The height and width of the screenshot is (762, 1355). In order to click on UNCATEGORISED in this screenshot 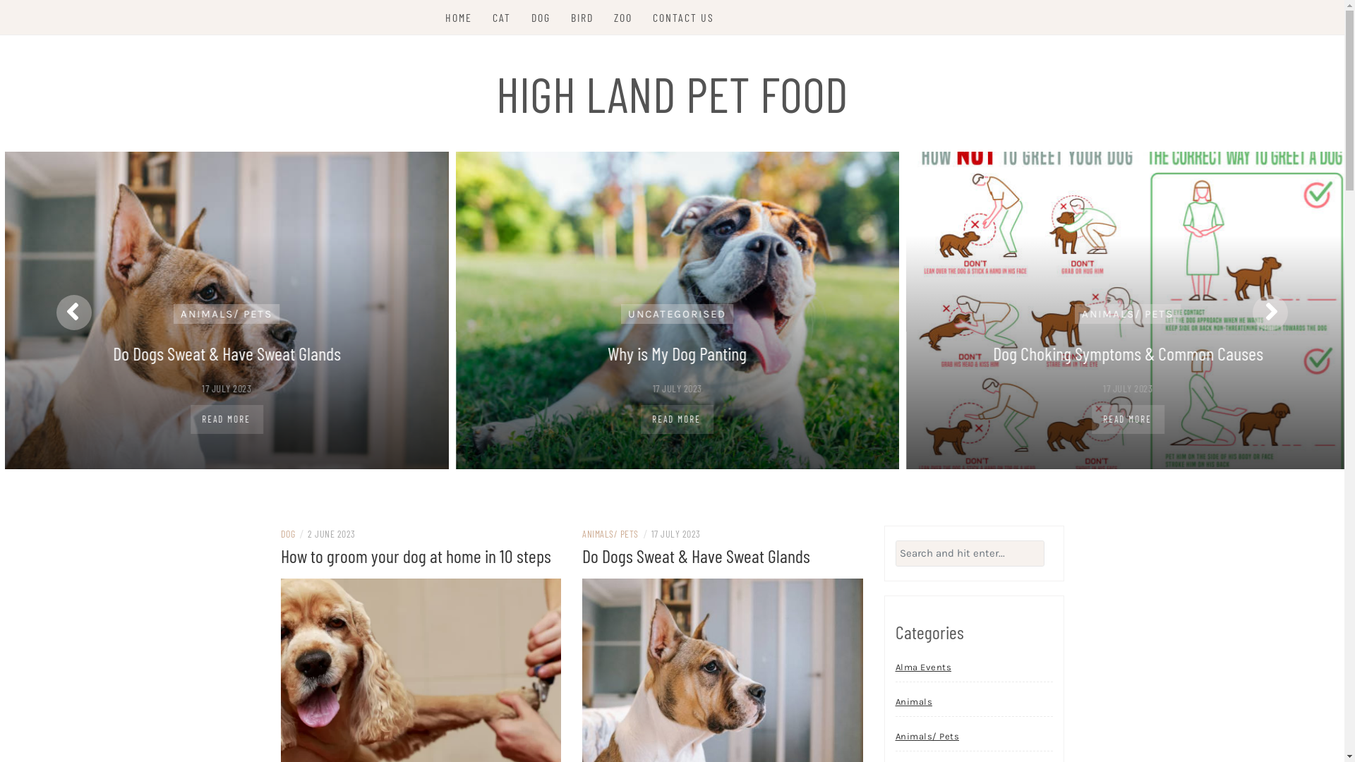, I will do `click(1091, 314)`.